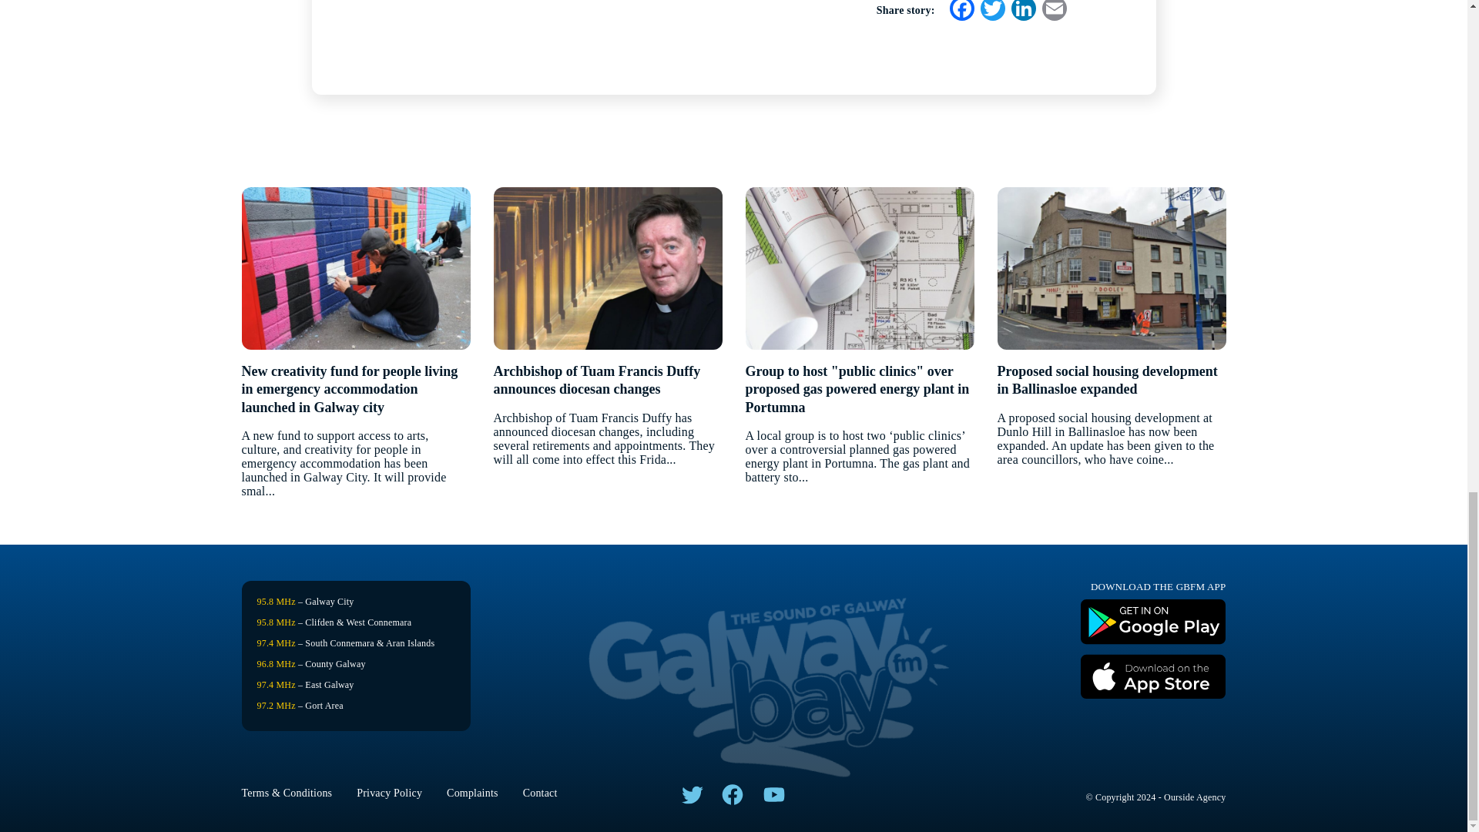  I want to click on LinkedIn, so click(1022, 12).